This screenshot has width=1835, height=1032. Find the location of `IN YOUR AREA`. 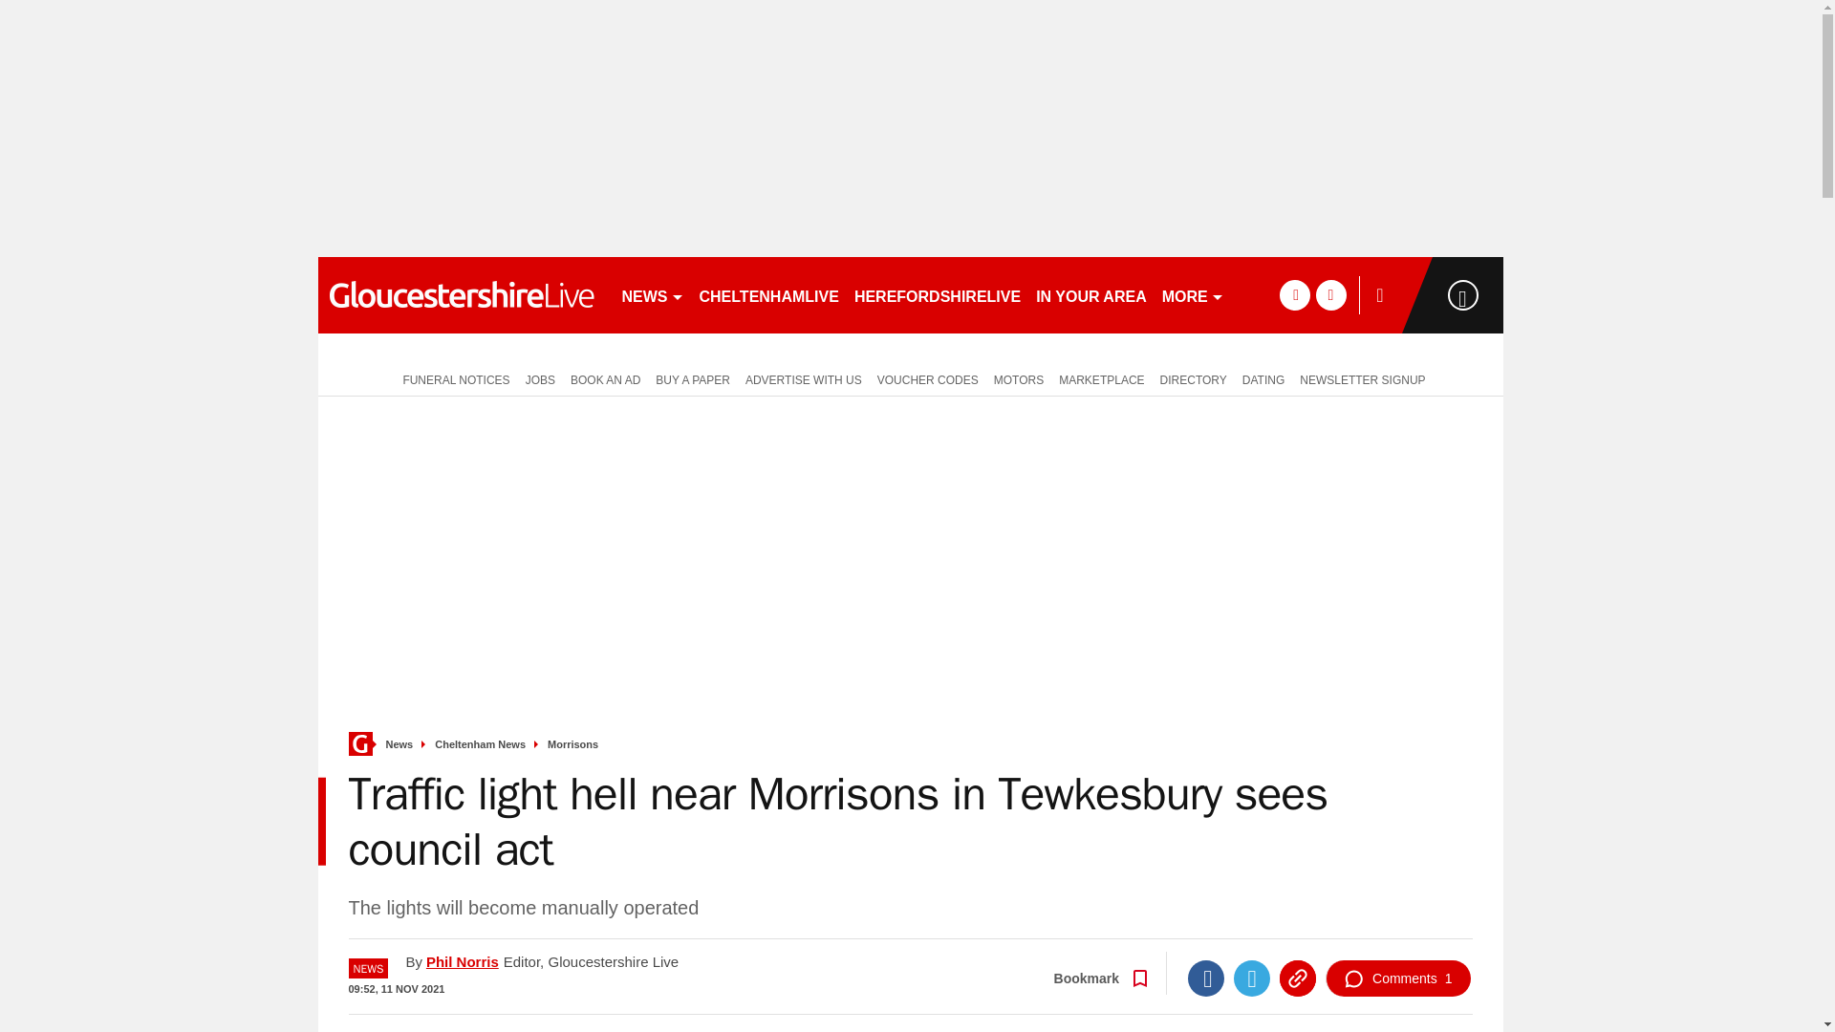

IN YOUR AREA is located at coordinates (1090, 294).